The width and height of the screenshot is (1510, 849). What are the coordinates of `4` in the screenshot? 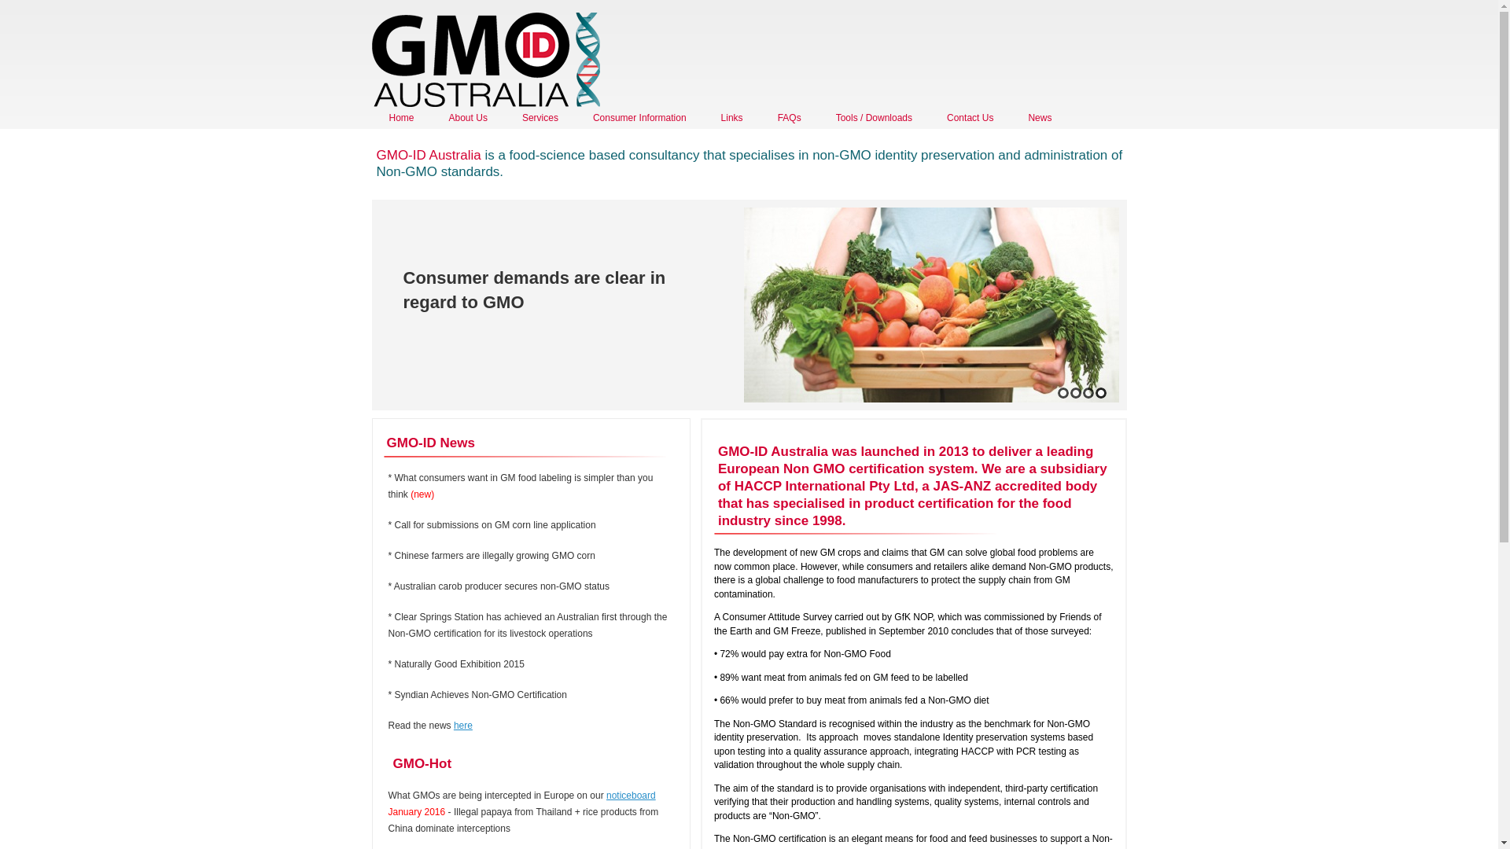 It's located at (1100, 393).